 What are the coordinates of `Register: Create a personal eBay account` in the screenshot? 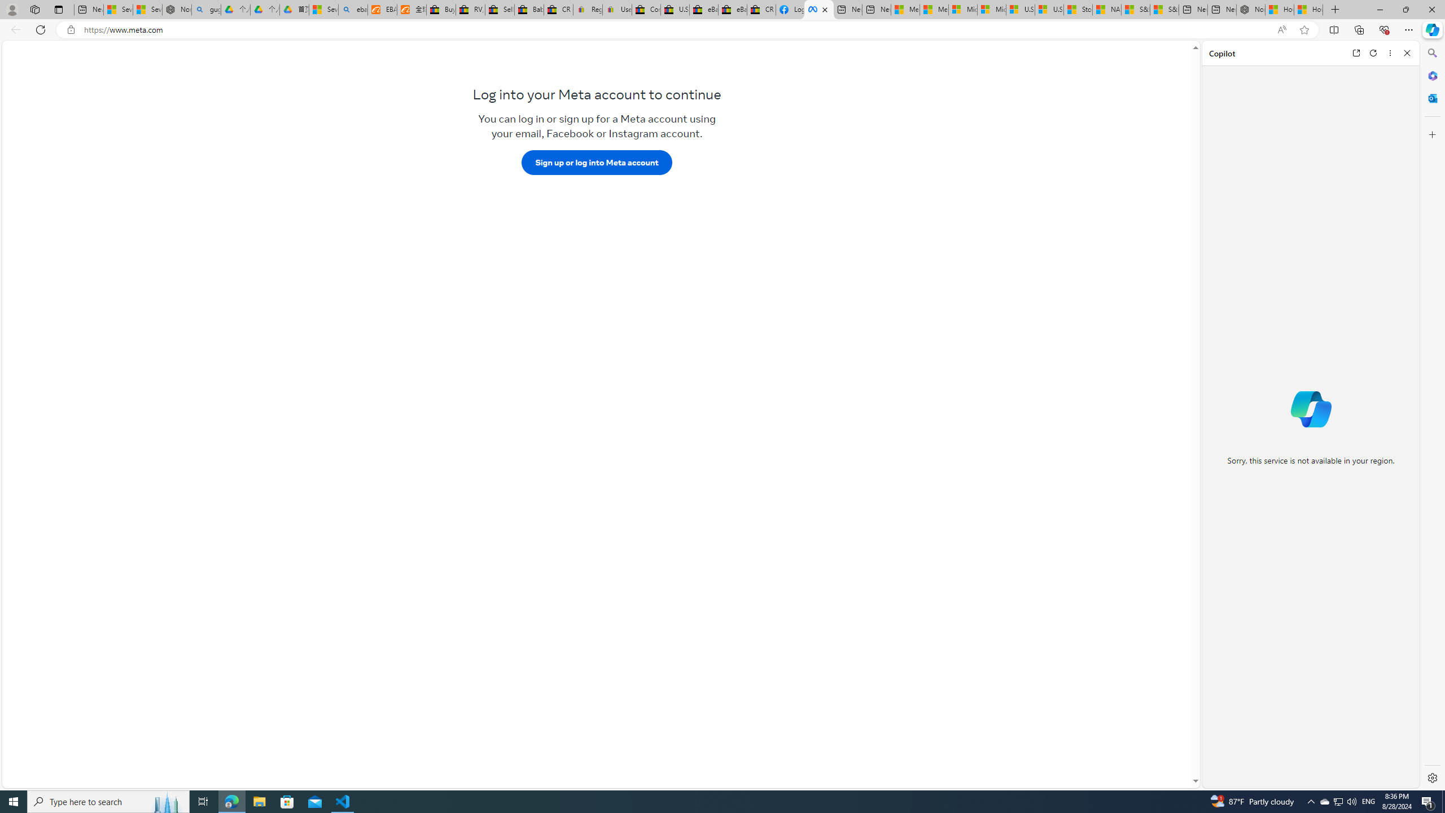 It's located at (587, 10).